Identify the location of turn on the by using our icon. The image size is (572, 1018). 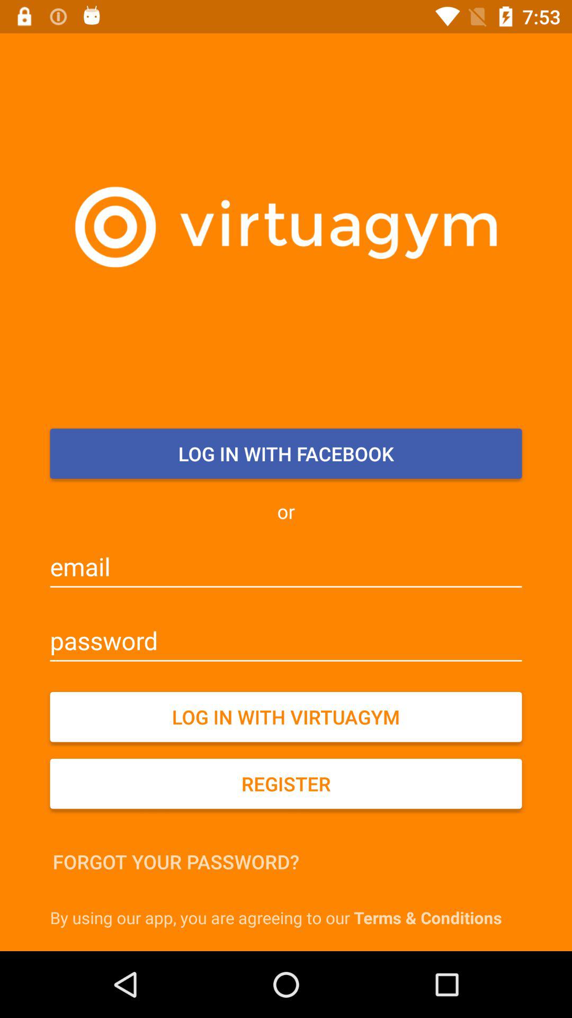
(288, 917).